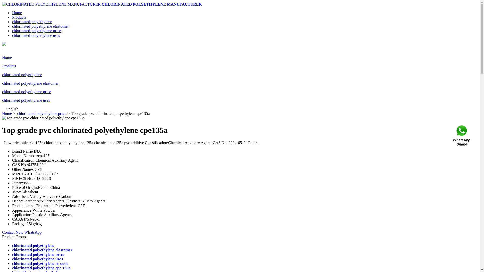 This screenshot has height=272, width=484. I want to click on chlorinated polyethylene uses, so click(26, 100).